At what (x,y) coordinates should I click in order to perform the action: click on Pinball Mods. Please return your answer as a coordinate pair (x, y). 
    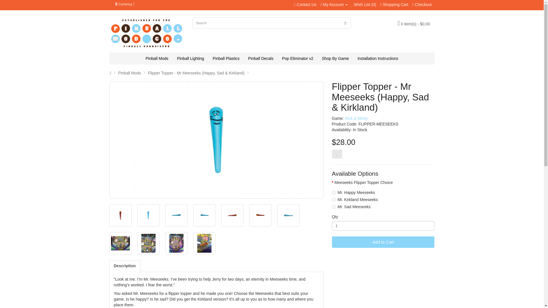
    Looking at the image, I should click on (157, 58).